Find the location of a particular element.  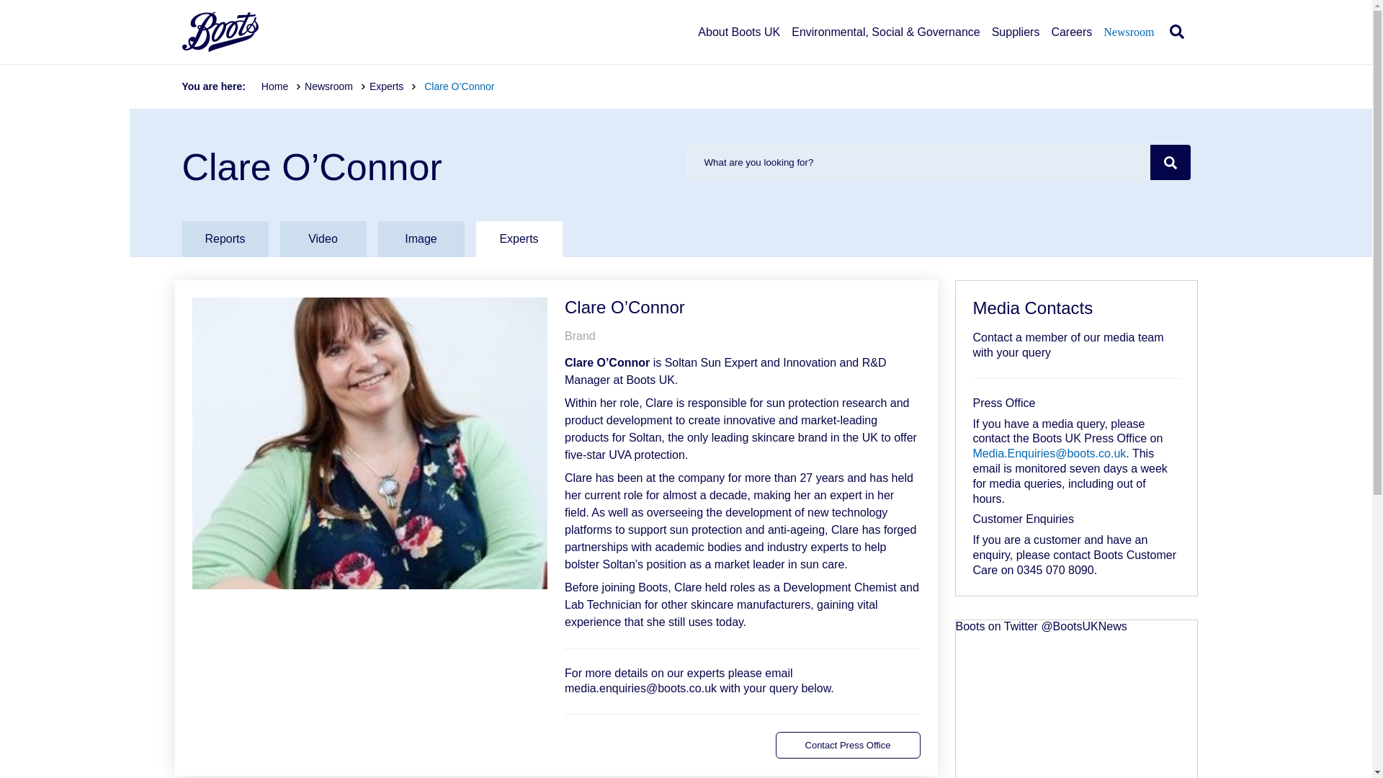

Careers is located at coordinates (1072, 45).